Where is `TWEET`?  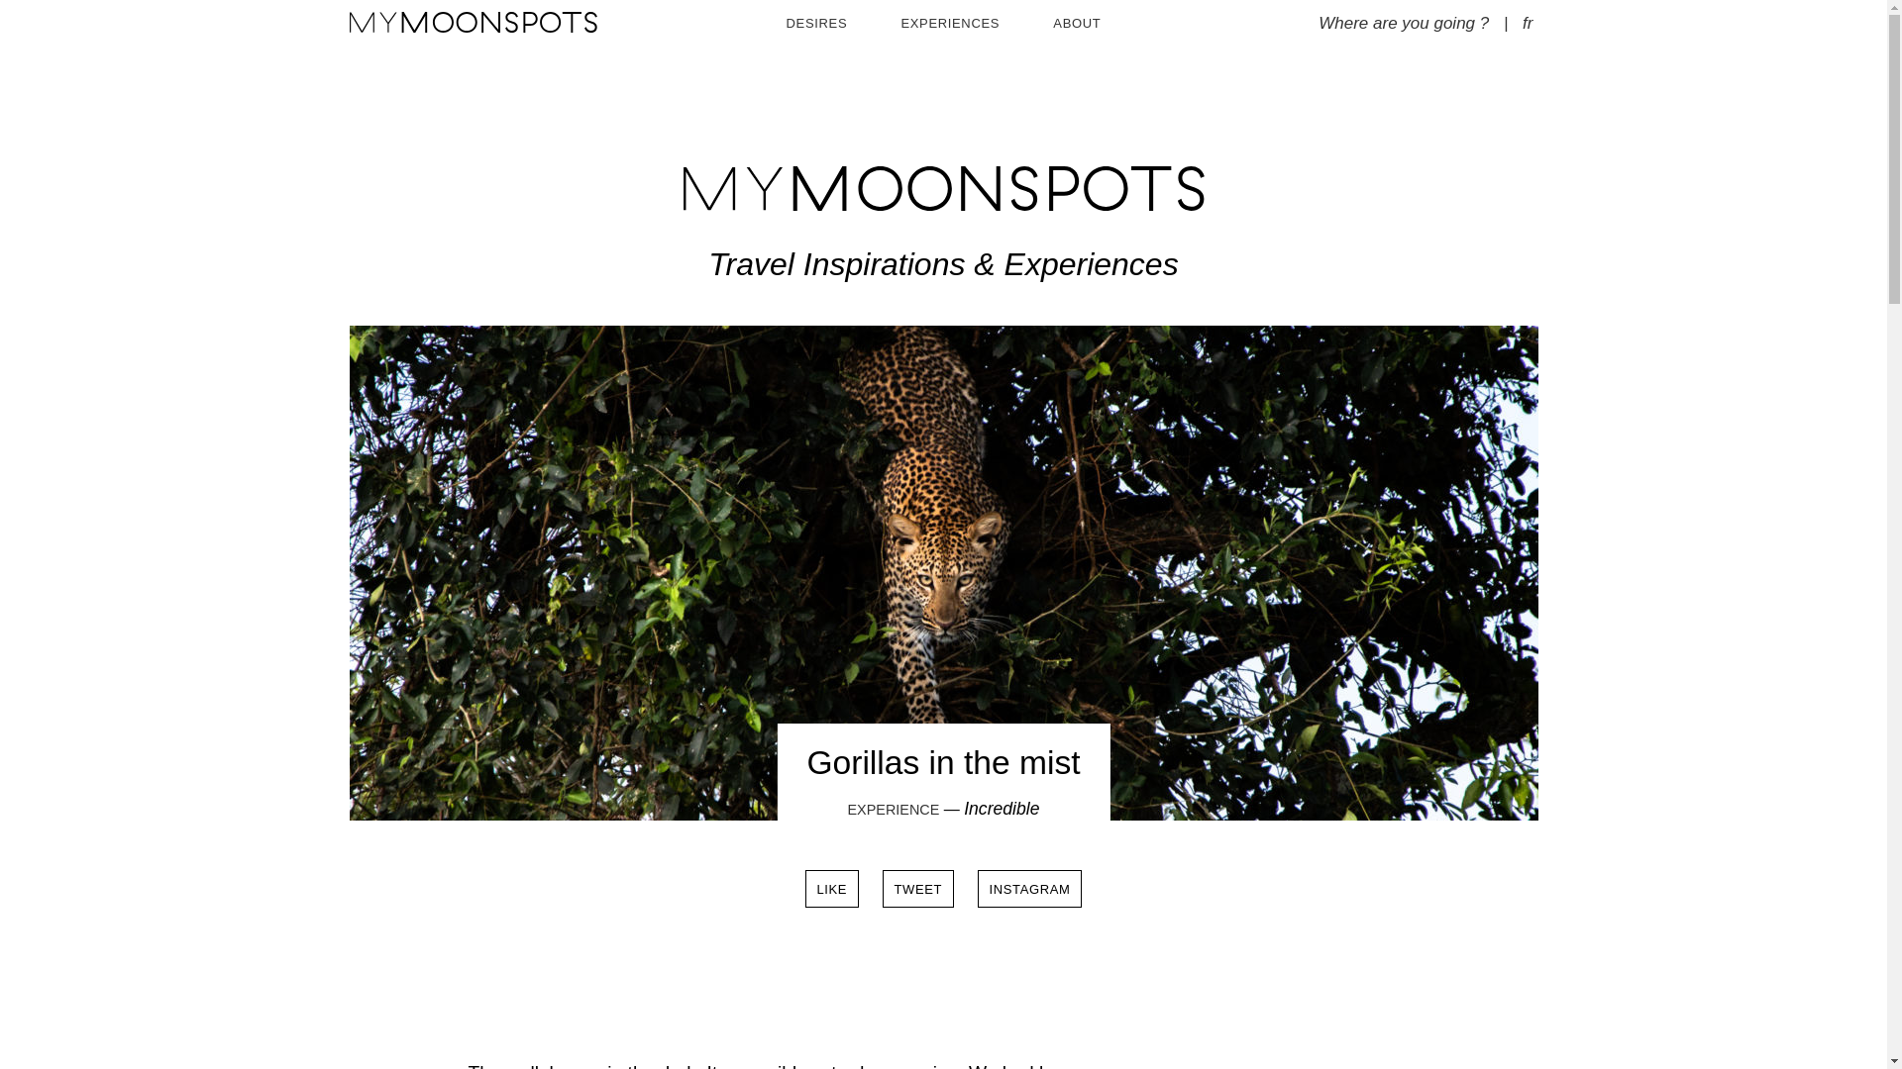
TWEET is located at coordinates (917, 889).